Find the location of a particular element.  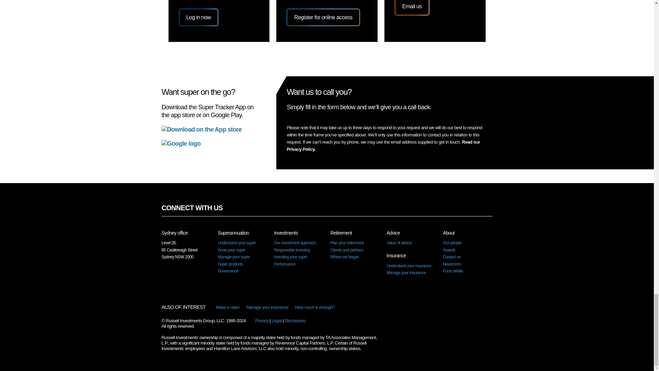

Register for online access is located at coordinates (323, 17).